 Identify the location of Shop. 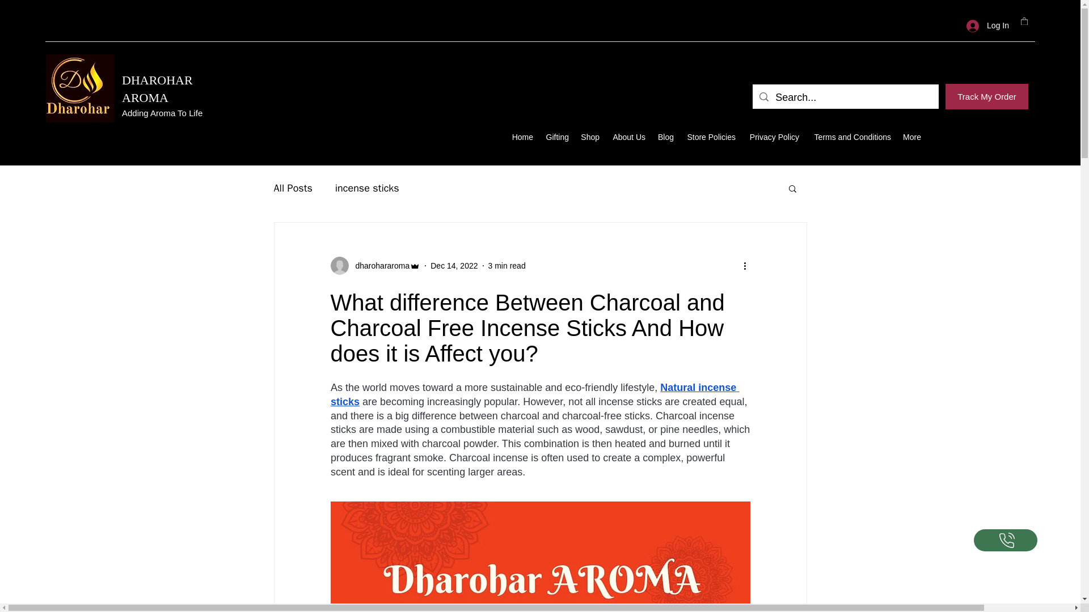
(590, 137).